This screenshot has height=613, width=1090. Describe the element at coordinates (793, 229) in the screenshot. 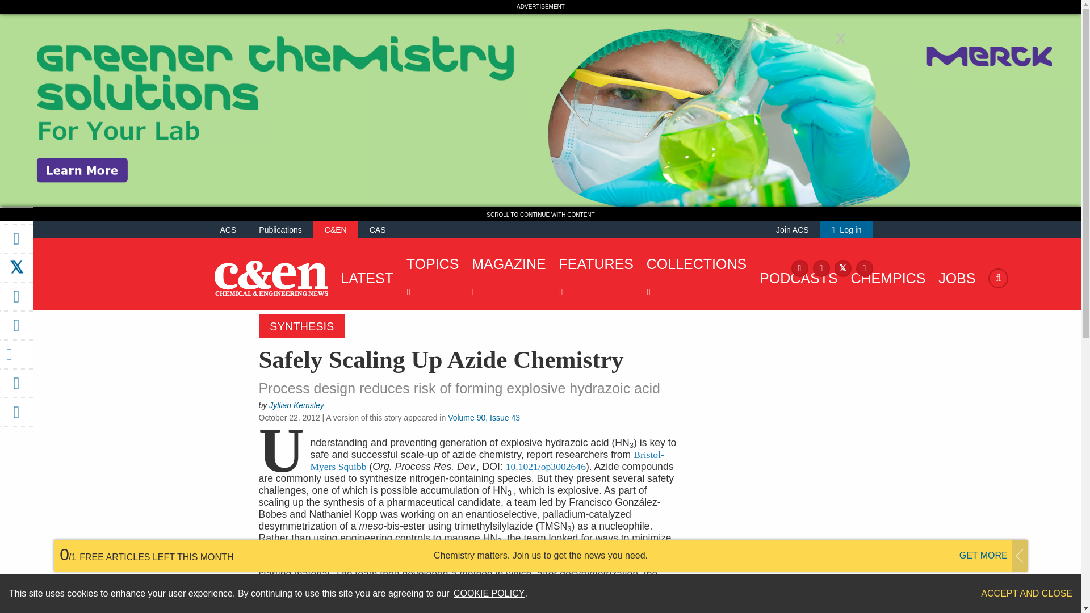

I see `Join ACS` at that location.